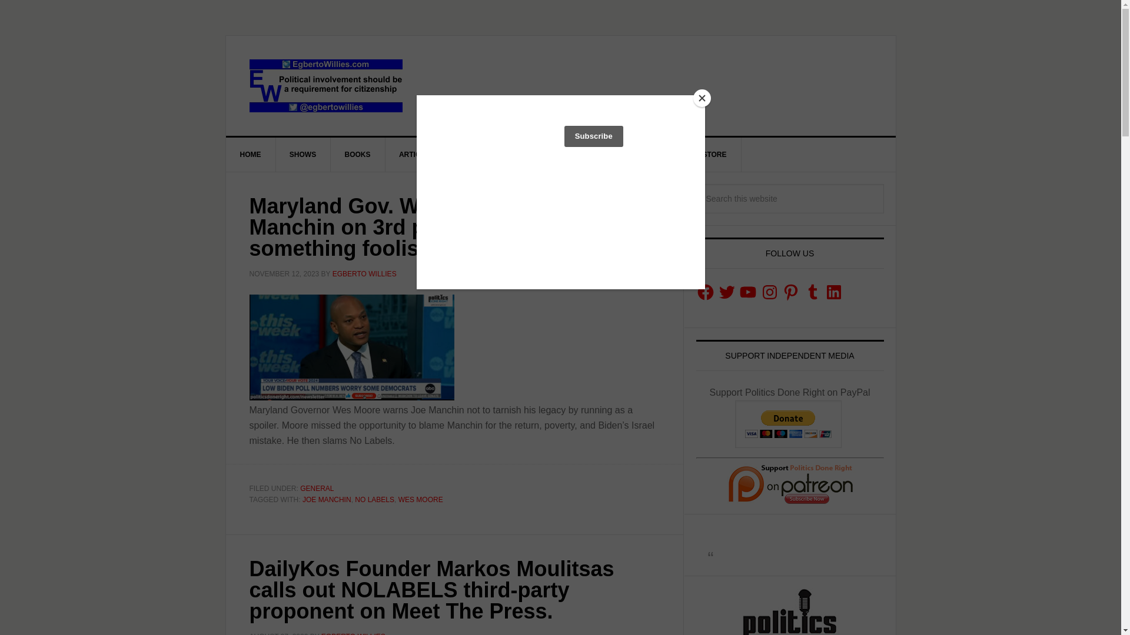 Image resolution: width=1130 pixels, height=635 pixels. What do you see at coordinates (326, 86) in the screenshot?
I see `EGBERTOWILLIES.COM` at bounding box center [326, 86].